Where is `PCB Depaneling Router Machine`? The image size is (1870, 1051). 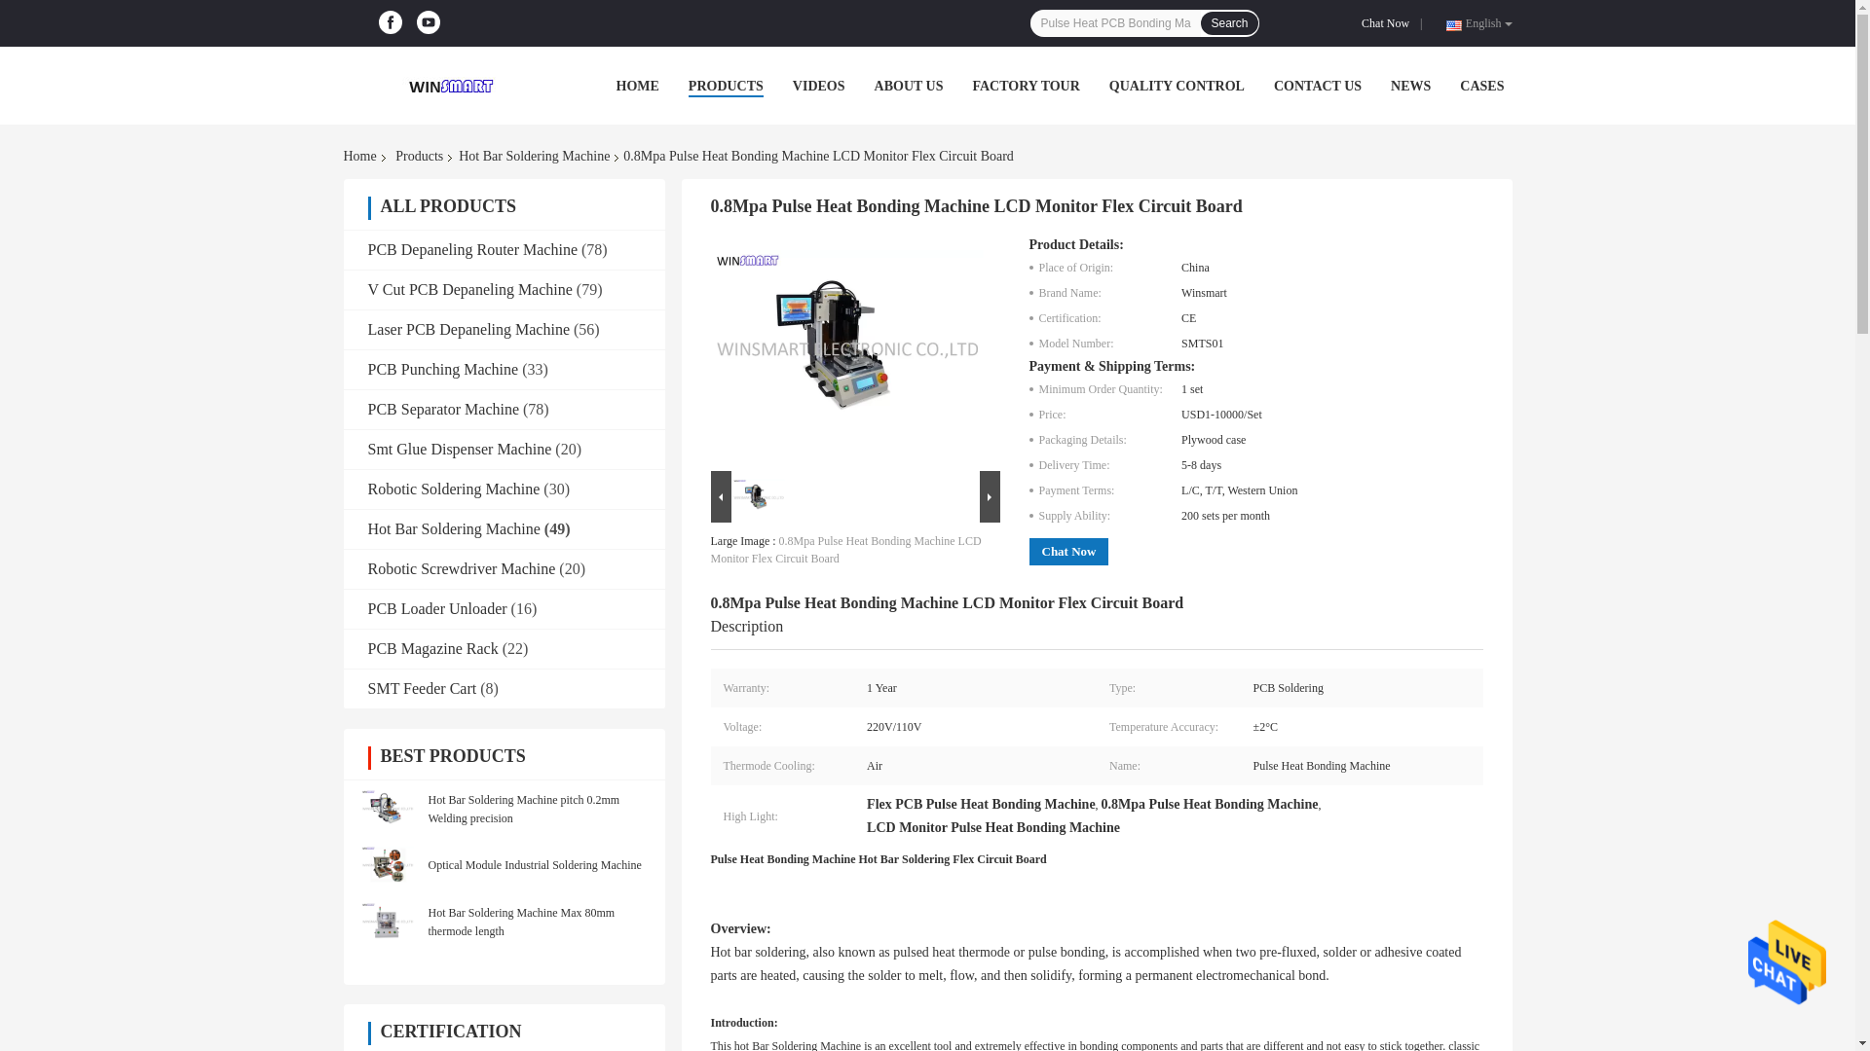
PCB Depaneling Router Machine is located at coordinates (473, 249).